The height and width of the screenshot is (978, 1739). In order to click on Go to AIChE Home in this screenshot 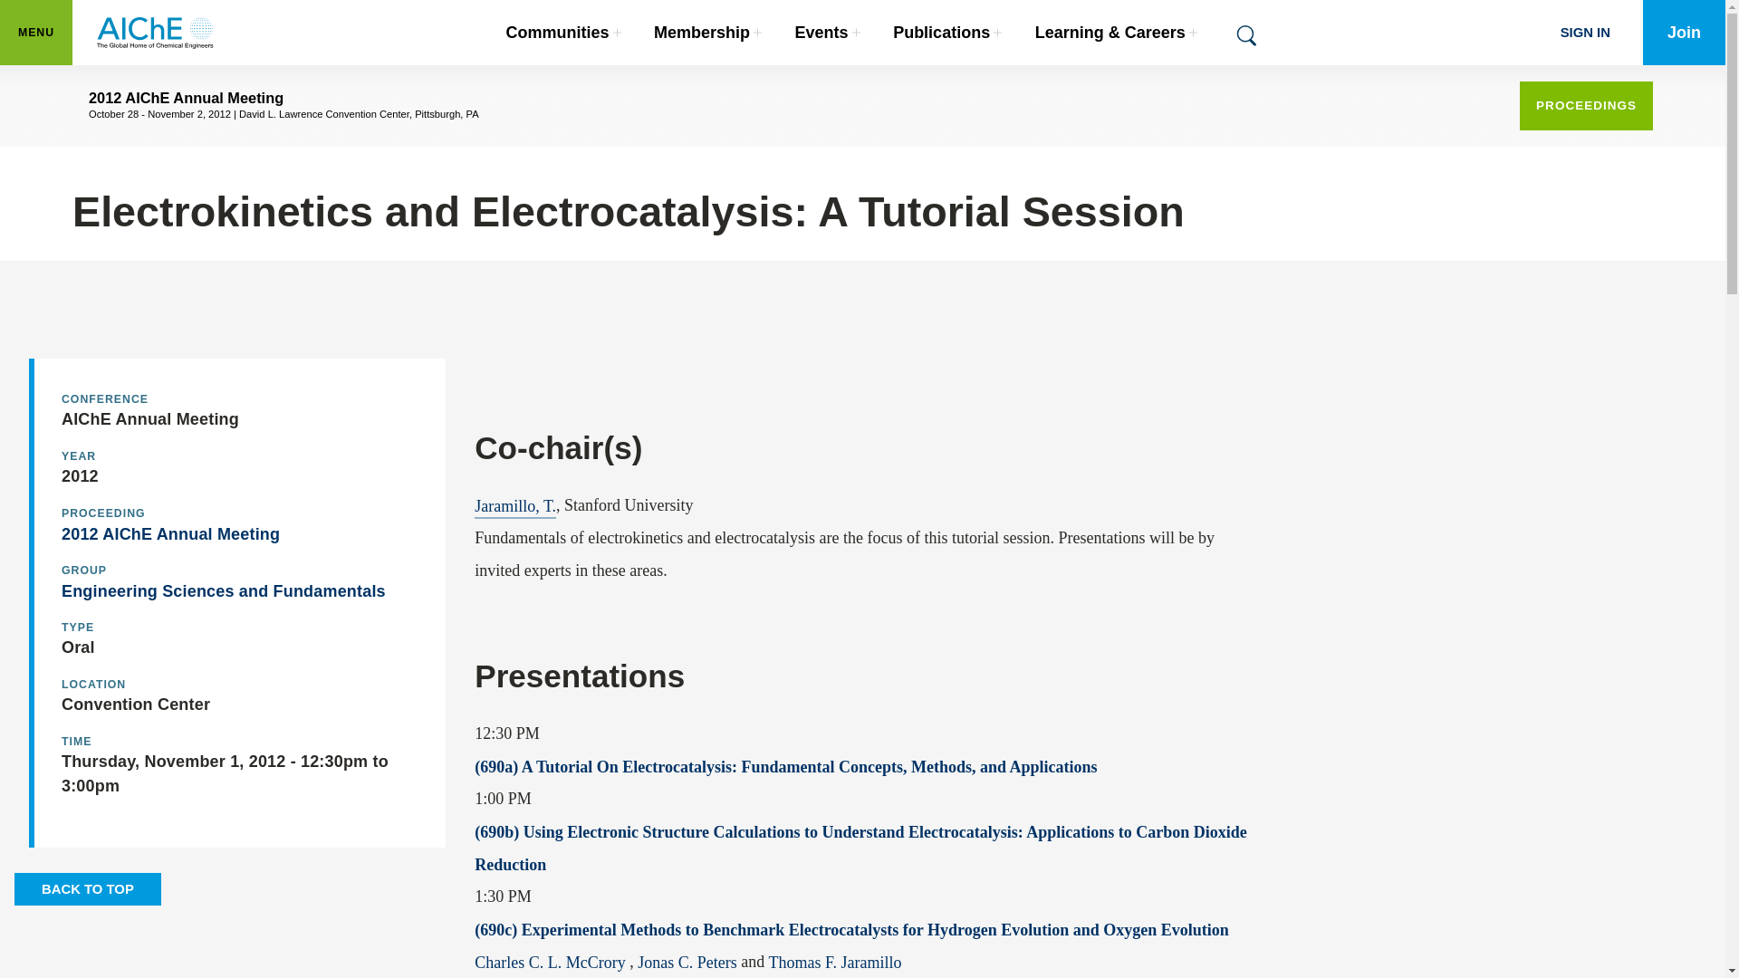, I will do `click(563, 33)`.